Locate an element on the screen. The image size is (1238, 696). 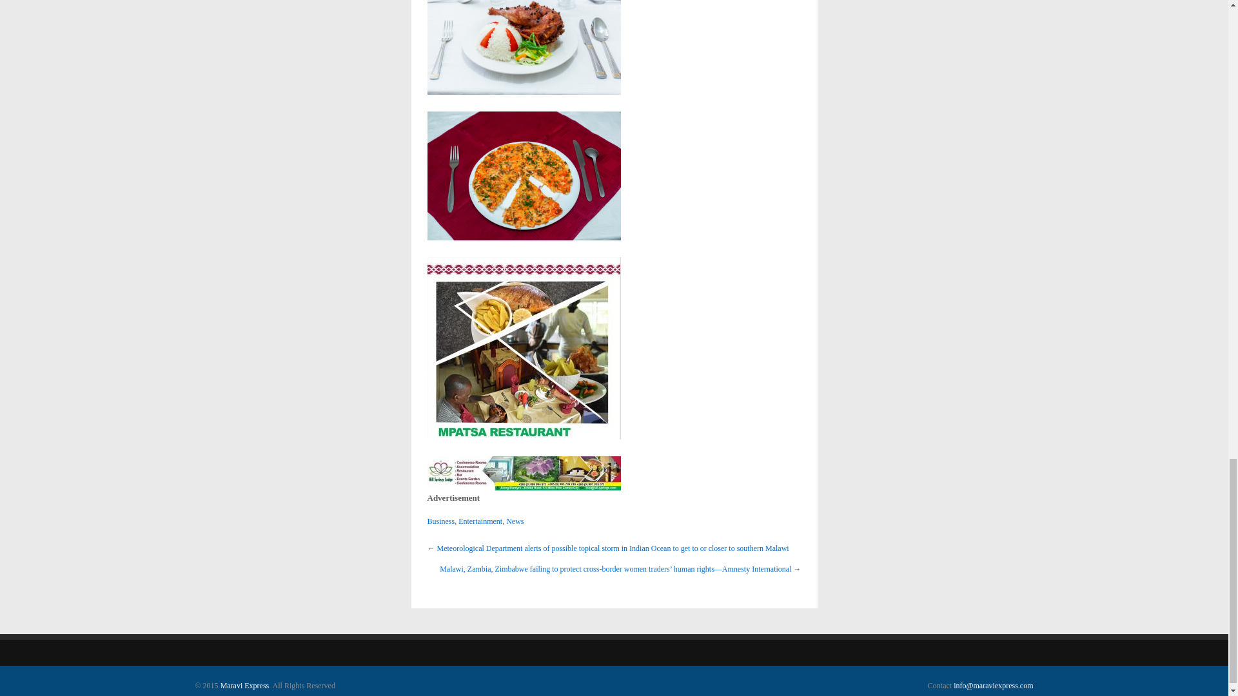
View all posts in News is located at coordinates (515, 521).